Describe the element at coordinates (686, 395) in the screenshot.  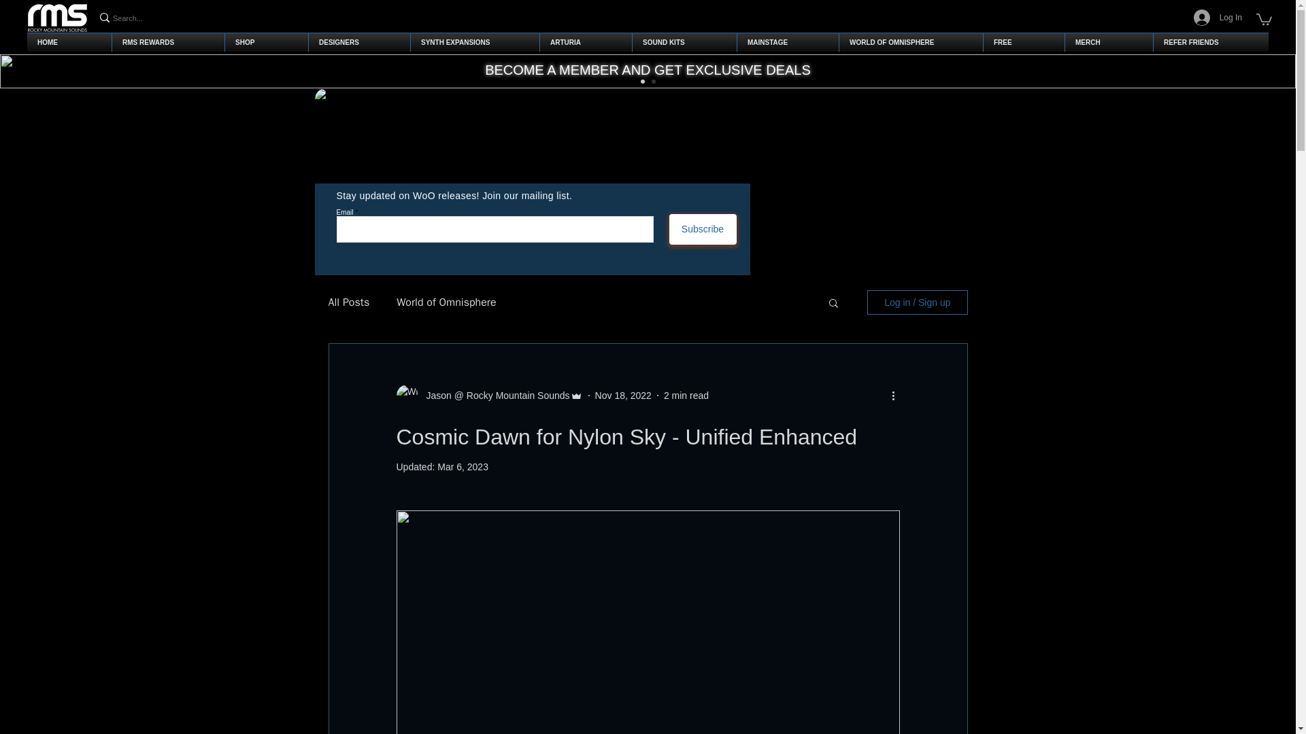
I see `2 min read` at that location.